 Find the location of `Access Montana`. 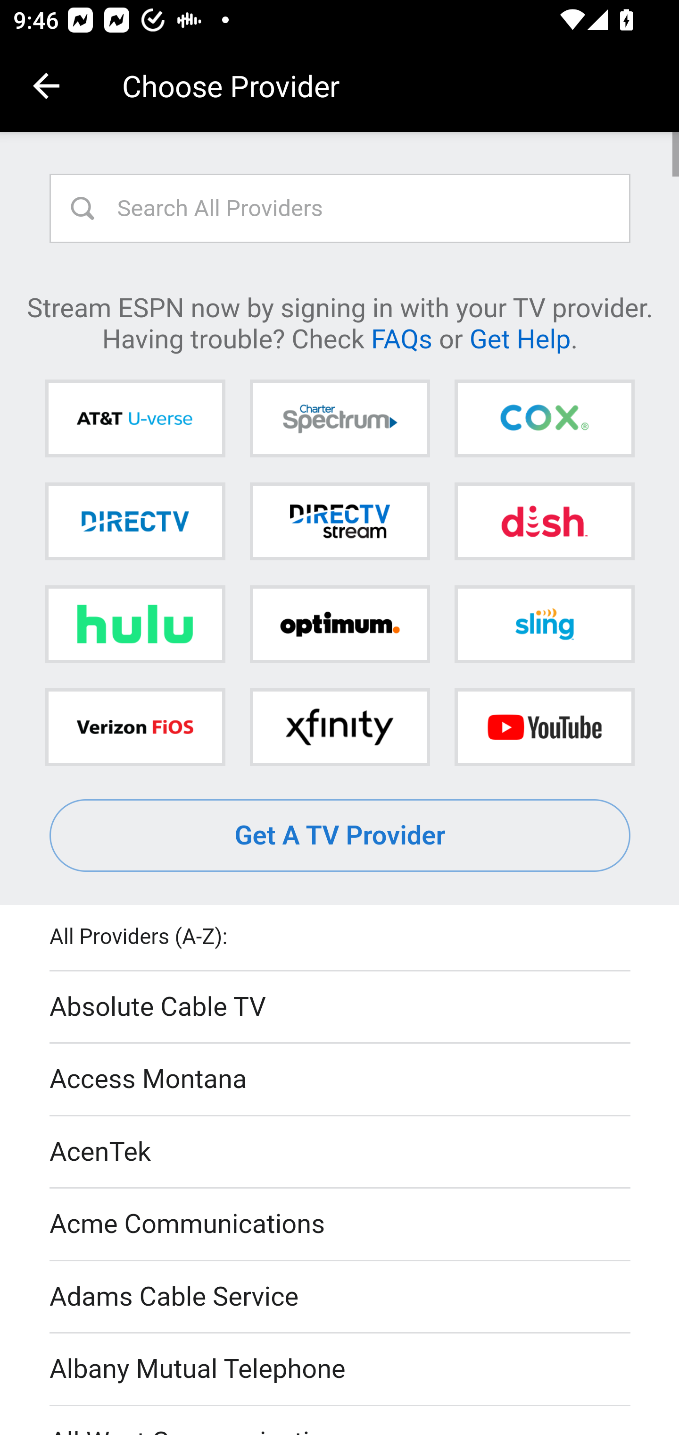

Access Montana is located at coordinates (340, 1079).